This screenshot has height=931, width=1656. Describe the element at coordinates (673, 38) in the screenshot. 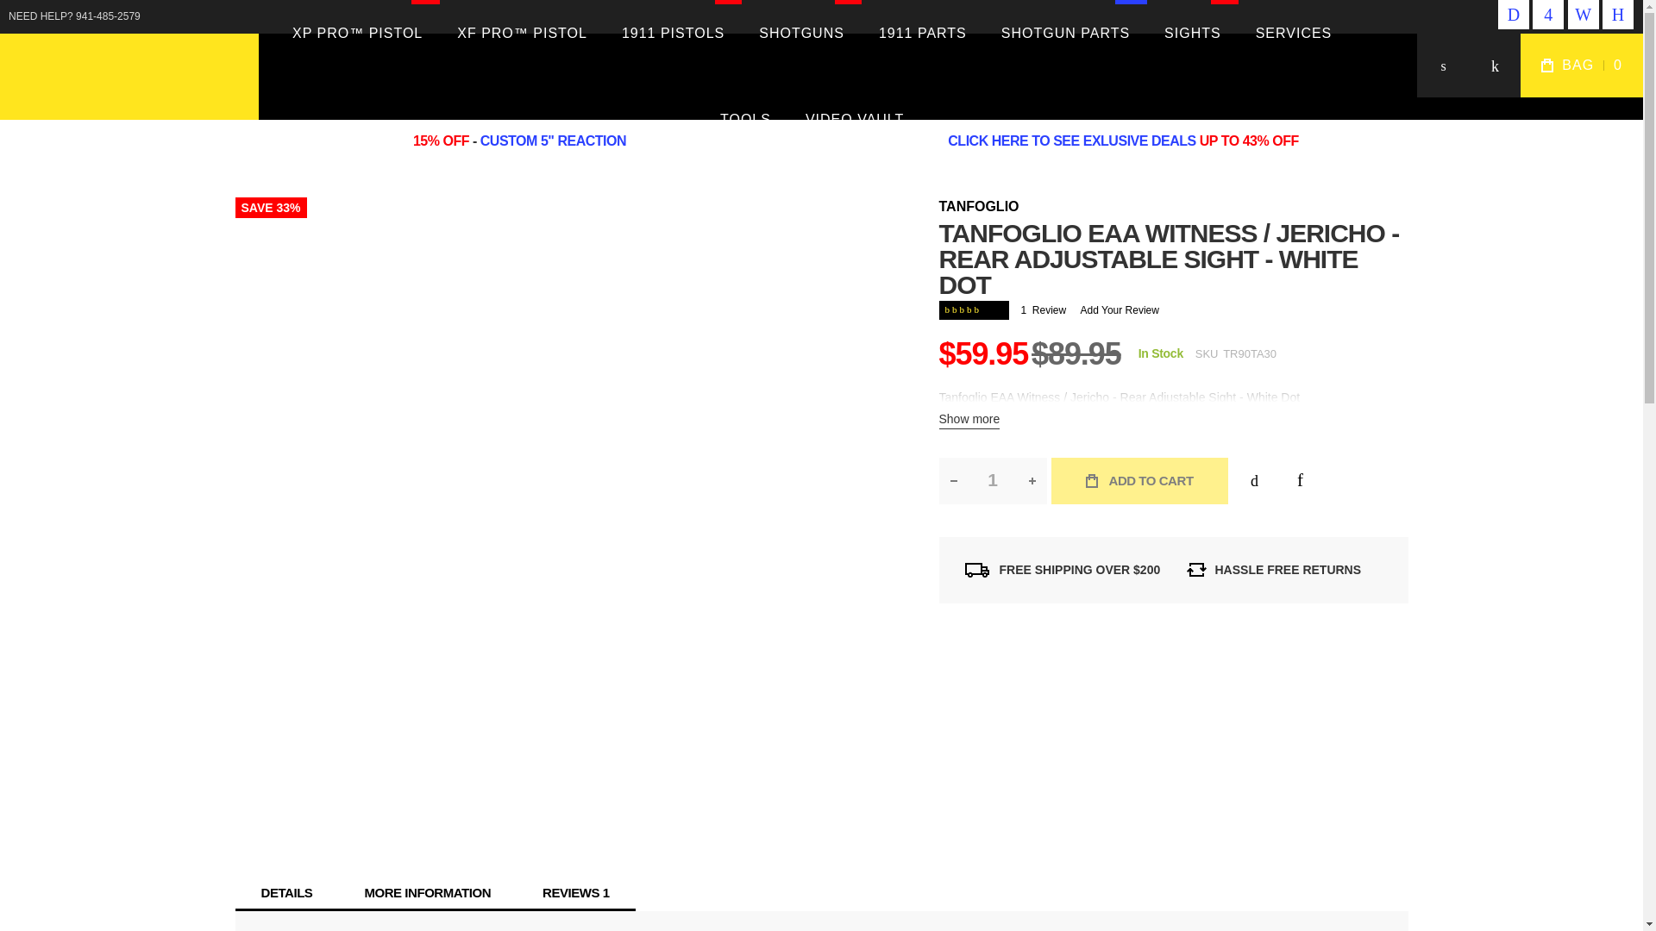

I see `1` at that location.